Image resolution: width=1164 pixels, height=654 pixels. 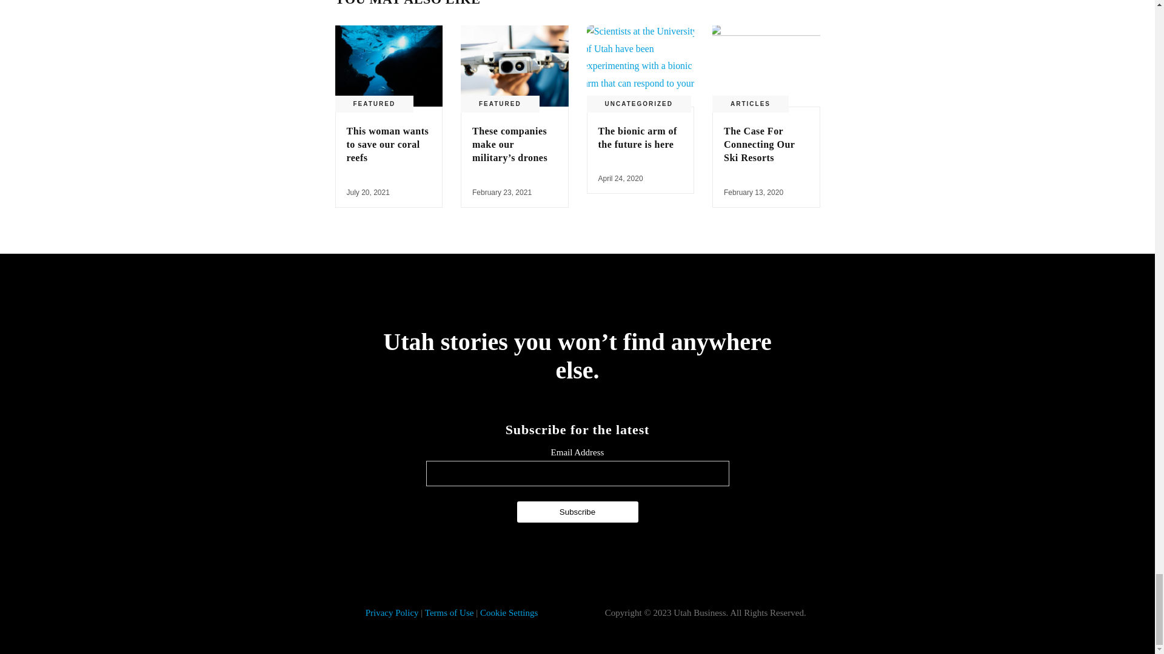 What do you see at coordinates (369, 193) in the screenshot?
I see `July 20, 2021` at bounding box center [369, 193].